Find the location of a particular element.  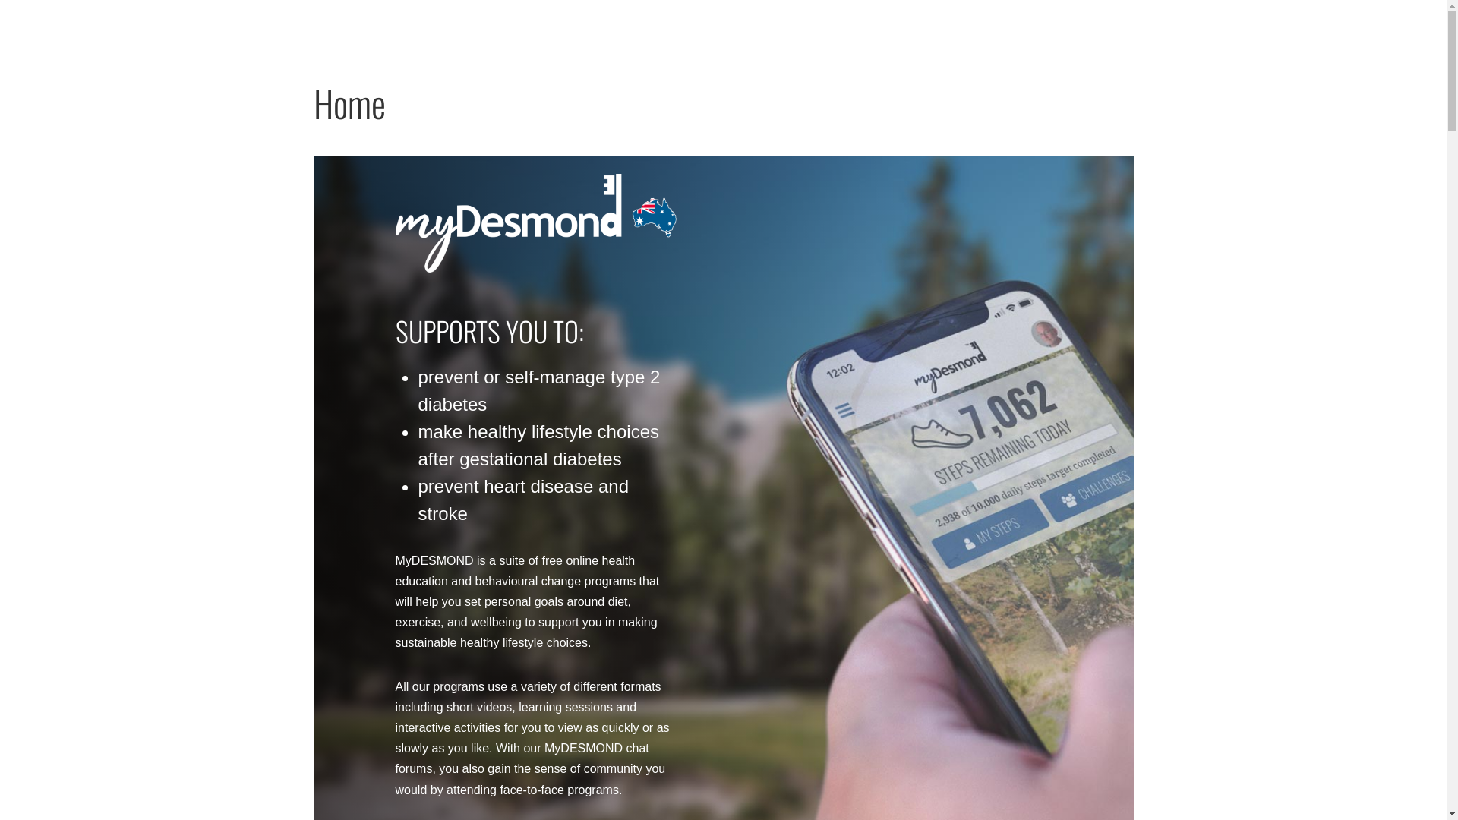

ABOUT is located at coordinates (1114, 28).